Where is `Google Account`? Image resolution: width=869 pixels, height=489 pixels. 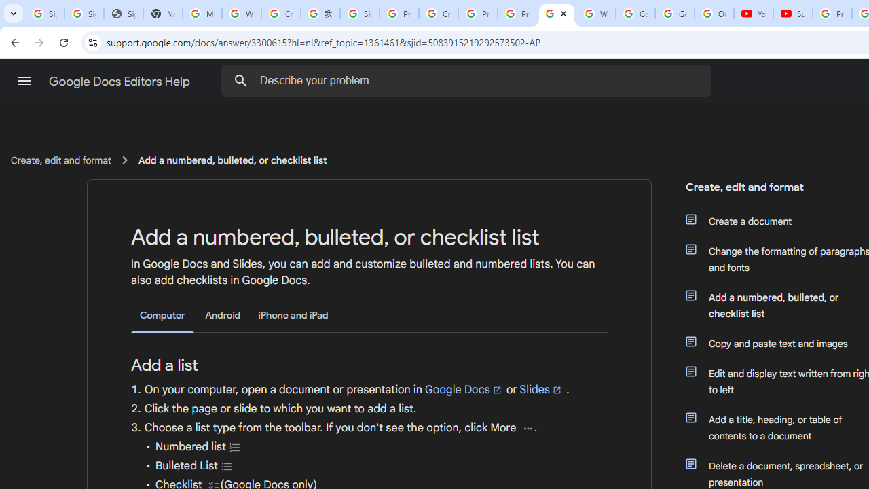
Google Account is located at coordinates (675, 14).